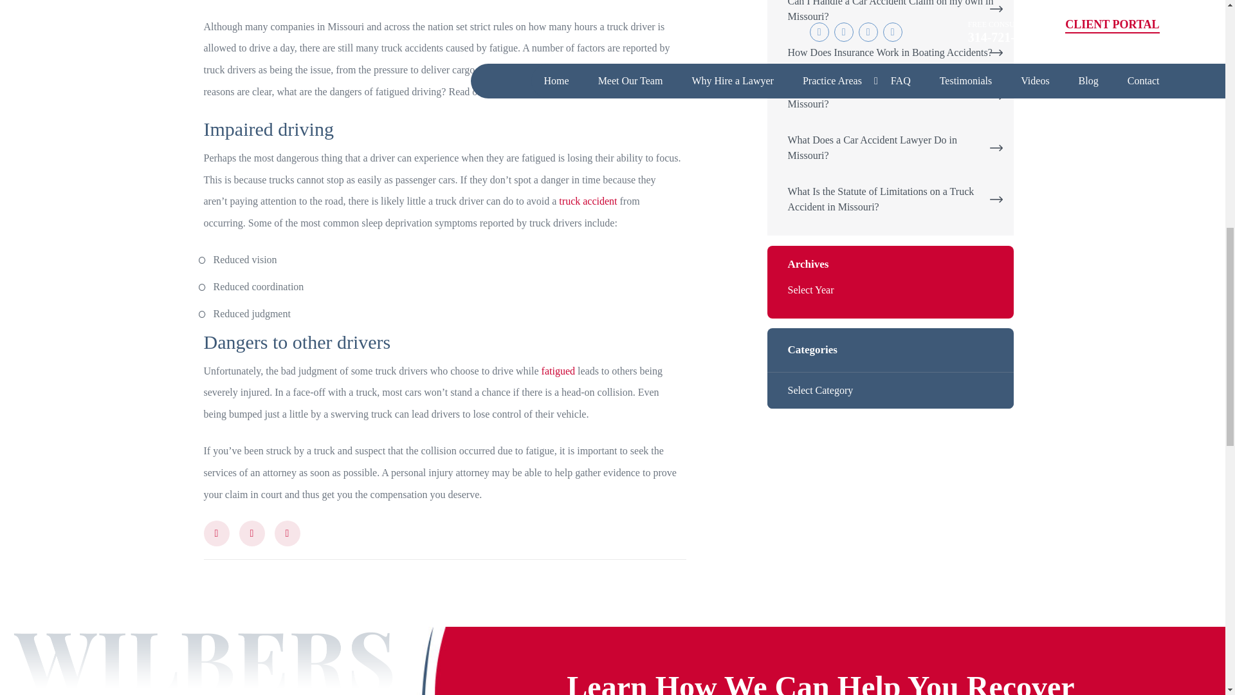 Image resolution: width=1235 pixels, height=695 pixels. Describe the element at coordinates (588, 201) in the screenshot. I see `truck accident` at that location.